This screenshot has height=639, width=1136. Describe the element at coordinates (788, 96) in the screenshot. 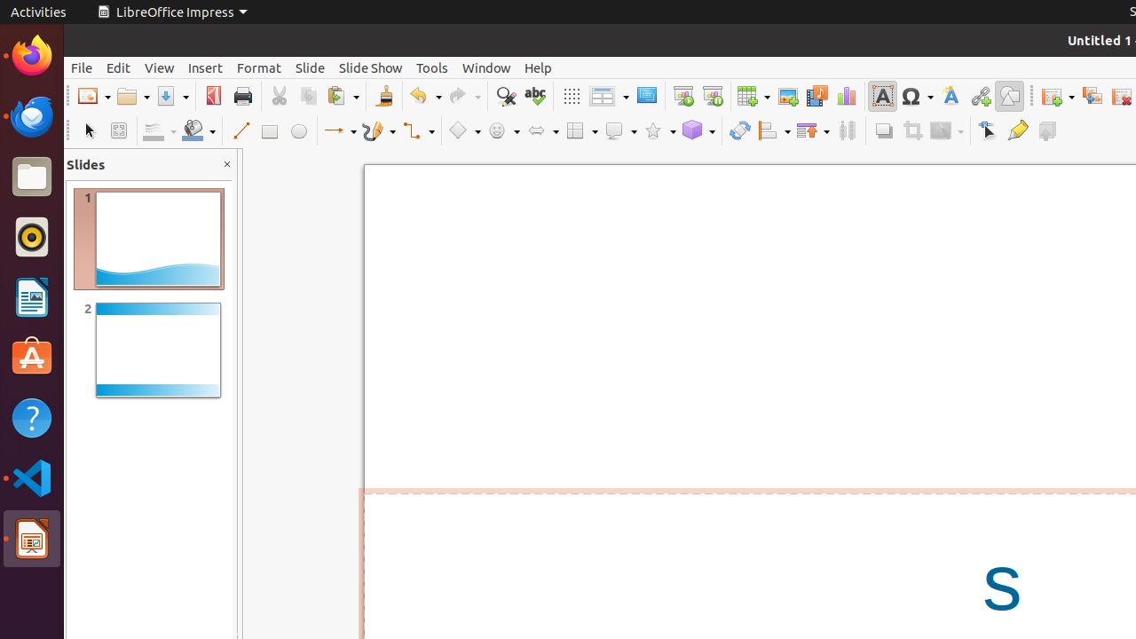

I see `Image` at that location.